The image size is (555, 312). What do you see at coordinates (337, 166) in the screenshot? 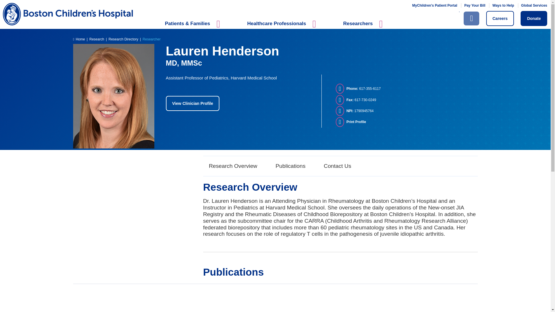
I see `Contact Us` at bounding box center [337, 166].